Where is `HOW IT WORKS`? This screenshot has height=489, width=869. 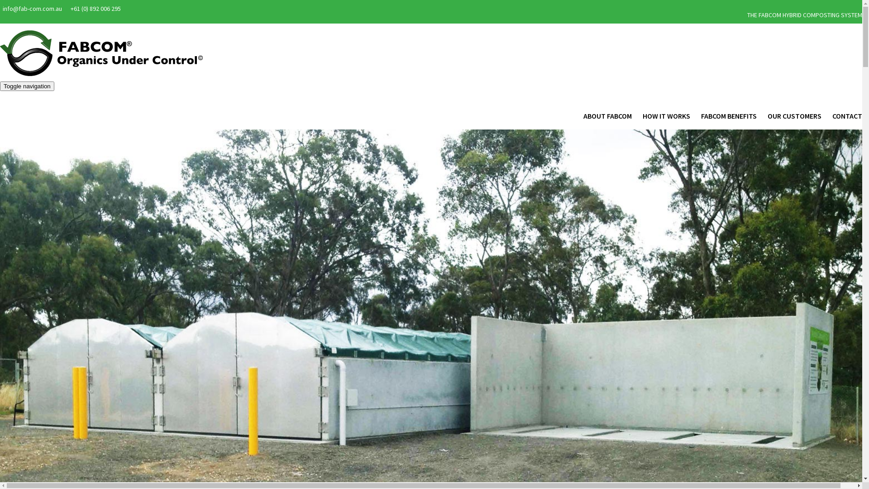 HOW IT WORKS is located at coordinates (666, 116).